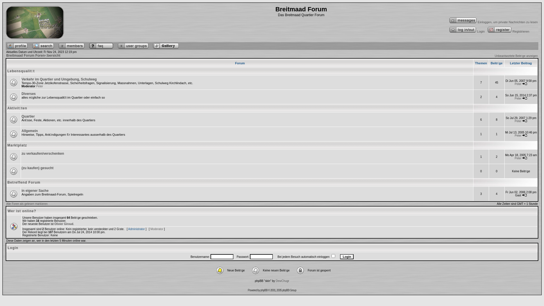 Image resolution: width=544 pixels, height=306 pixels. I want to click on Allgemein, so click(29, 131).